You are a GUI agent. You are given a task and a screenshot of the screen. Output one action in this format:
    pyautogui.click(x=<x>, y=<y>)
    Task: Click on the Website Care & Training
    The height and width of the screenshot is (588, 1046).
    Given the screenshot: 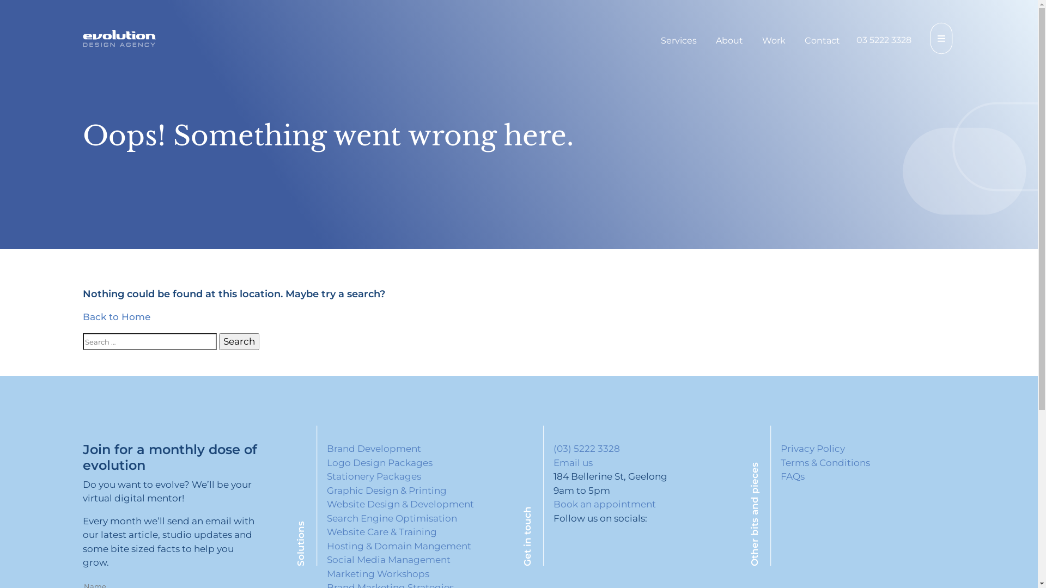 What is the action you would take?
    pyautogui.click(x=382, y=532)
    